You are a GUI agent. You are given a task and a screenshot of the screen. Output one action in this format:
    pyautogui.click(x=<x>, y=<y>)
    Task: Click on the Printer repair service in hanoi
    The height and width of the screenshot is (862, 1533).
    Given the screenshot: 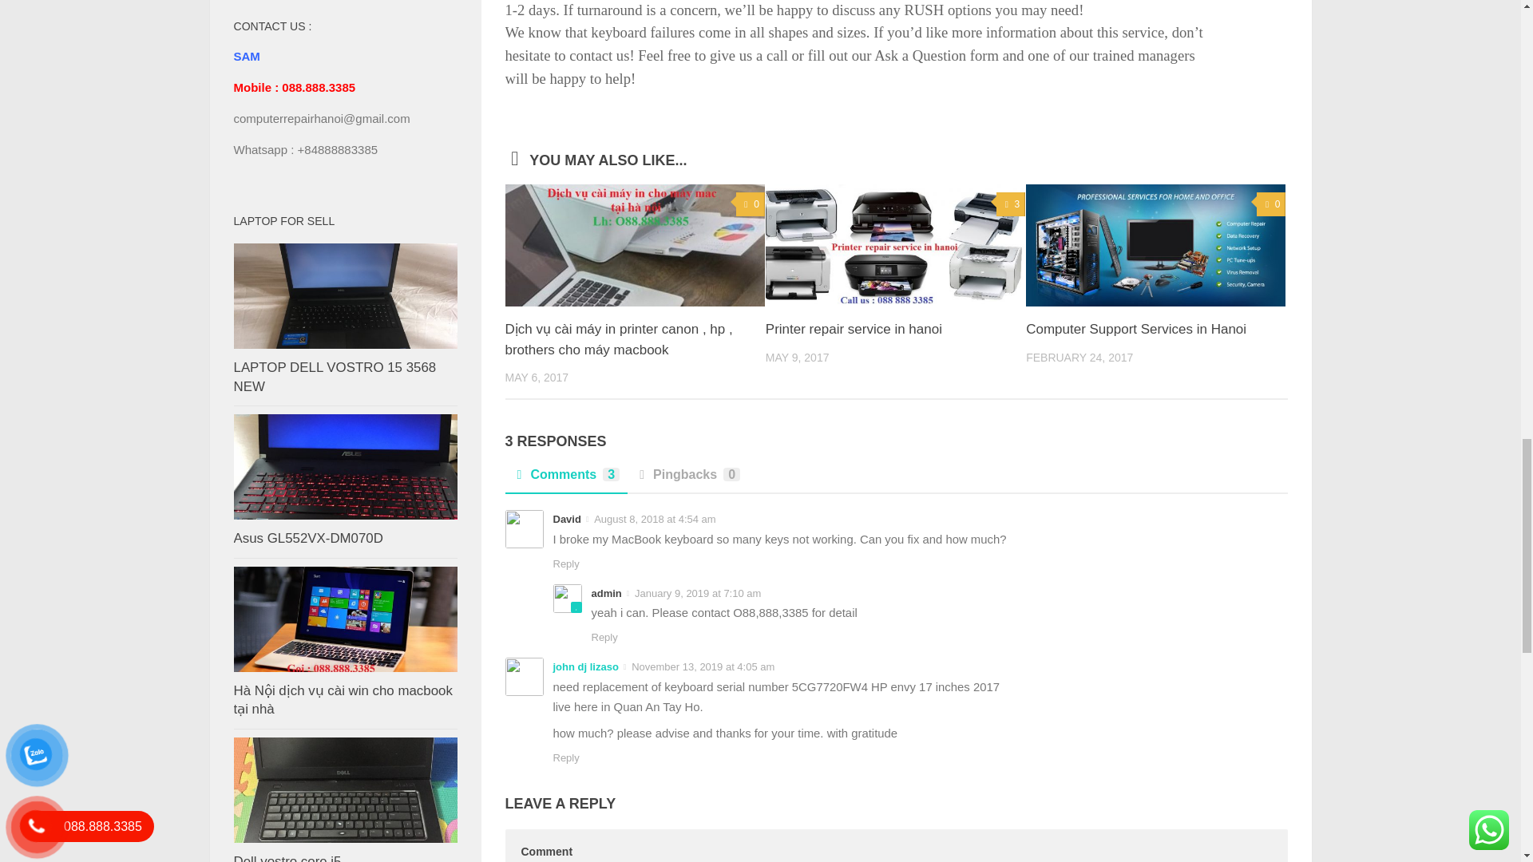 What is the action you would take?
    pyautogui.click(x=895, y=246)
    